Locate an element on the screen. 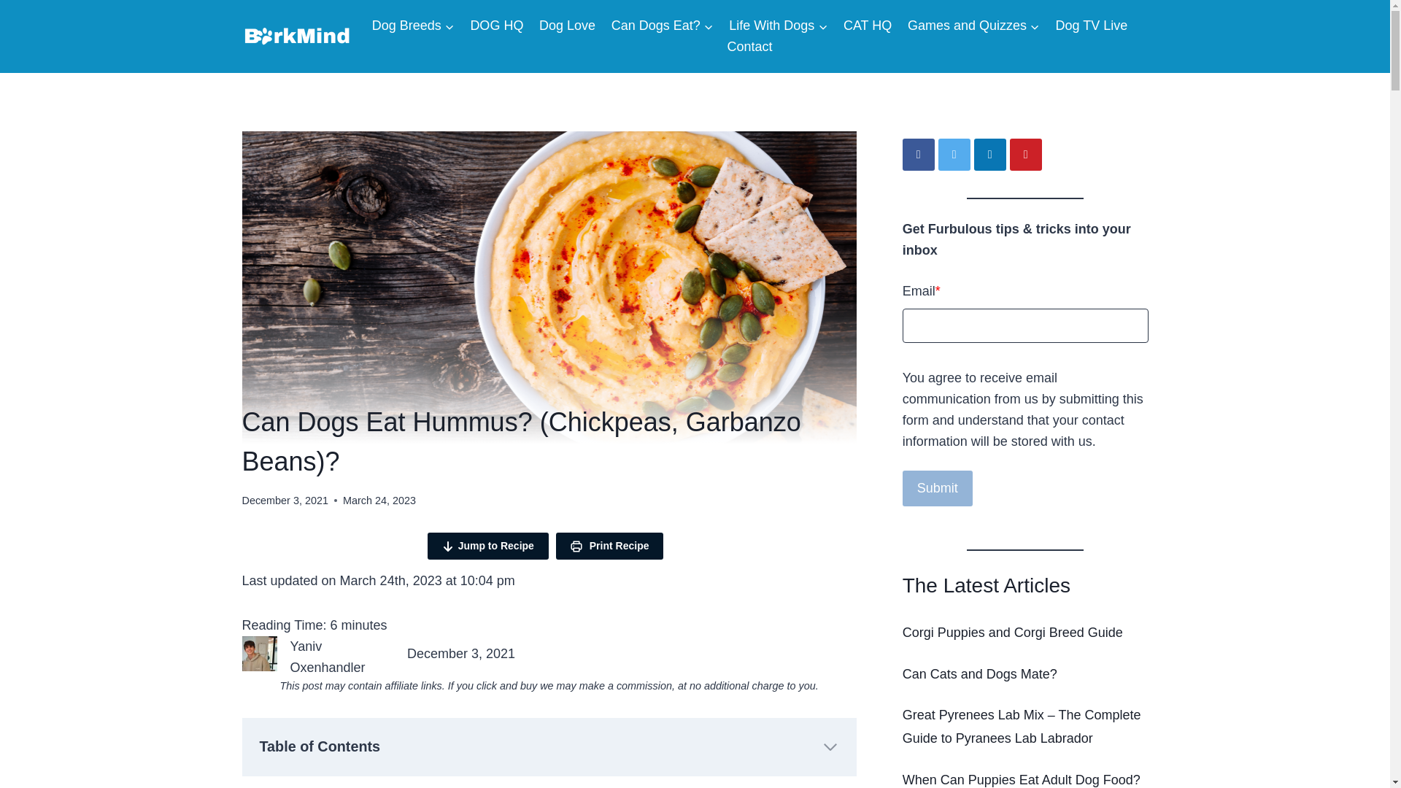  DOG HQ is located at coordinates (497, 25).